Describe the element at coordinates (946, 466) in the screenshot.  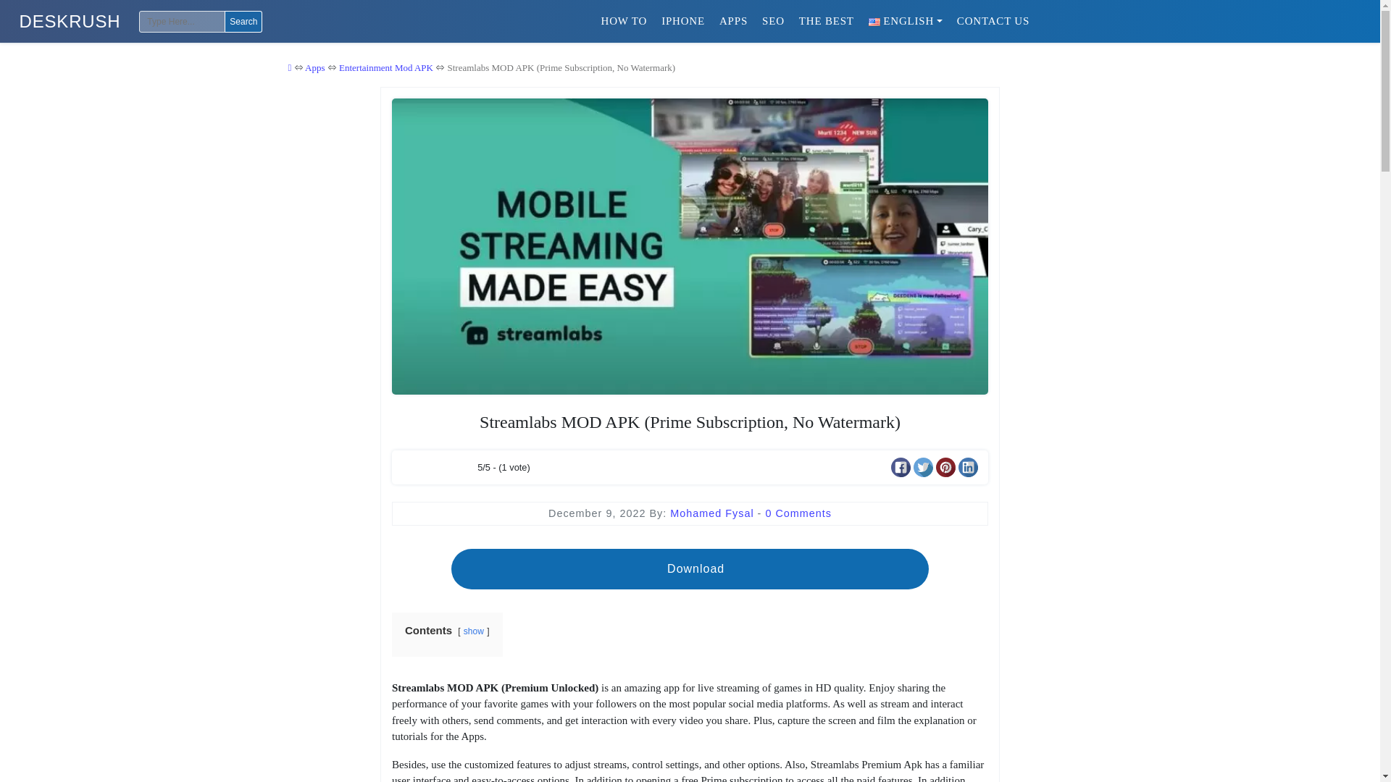
I see `pinterest` at that location.